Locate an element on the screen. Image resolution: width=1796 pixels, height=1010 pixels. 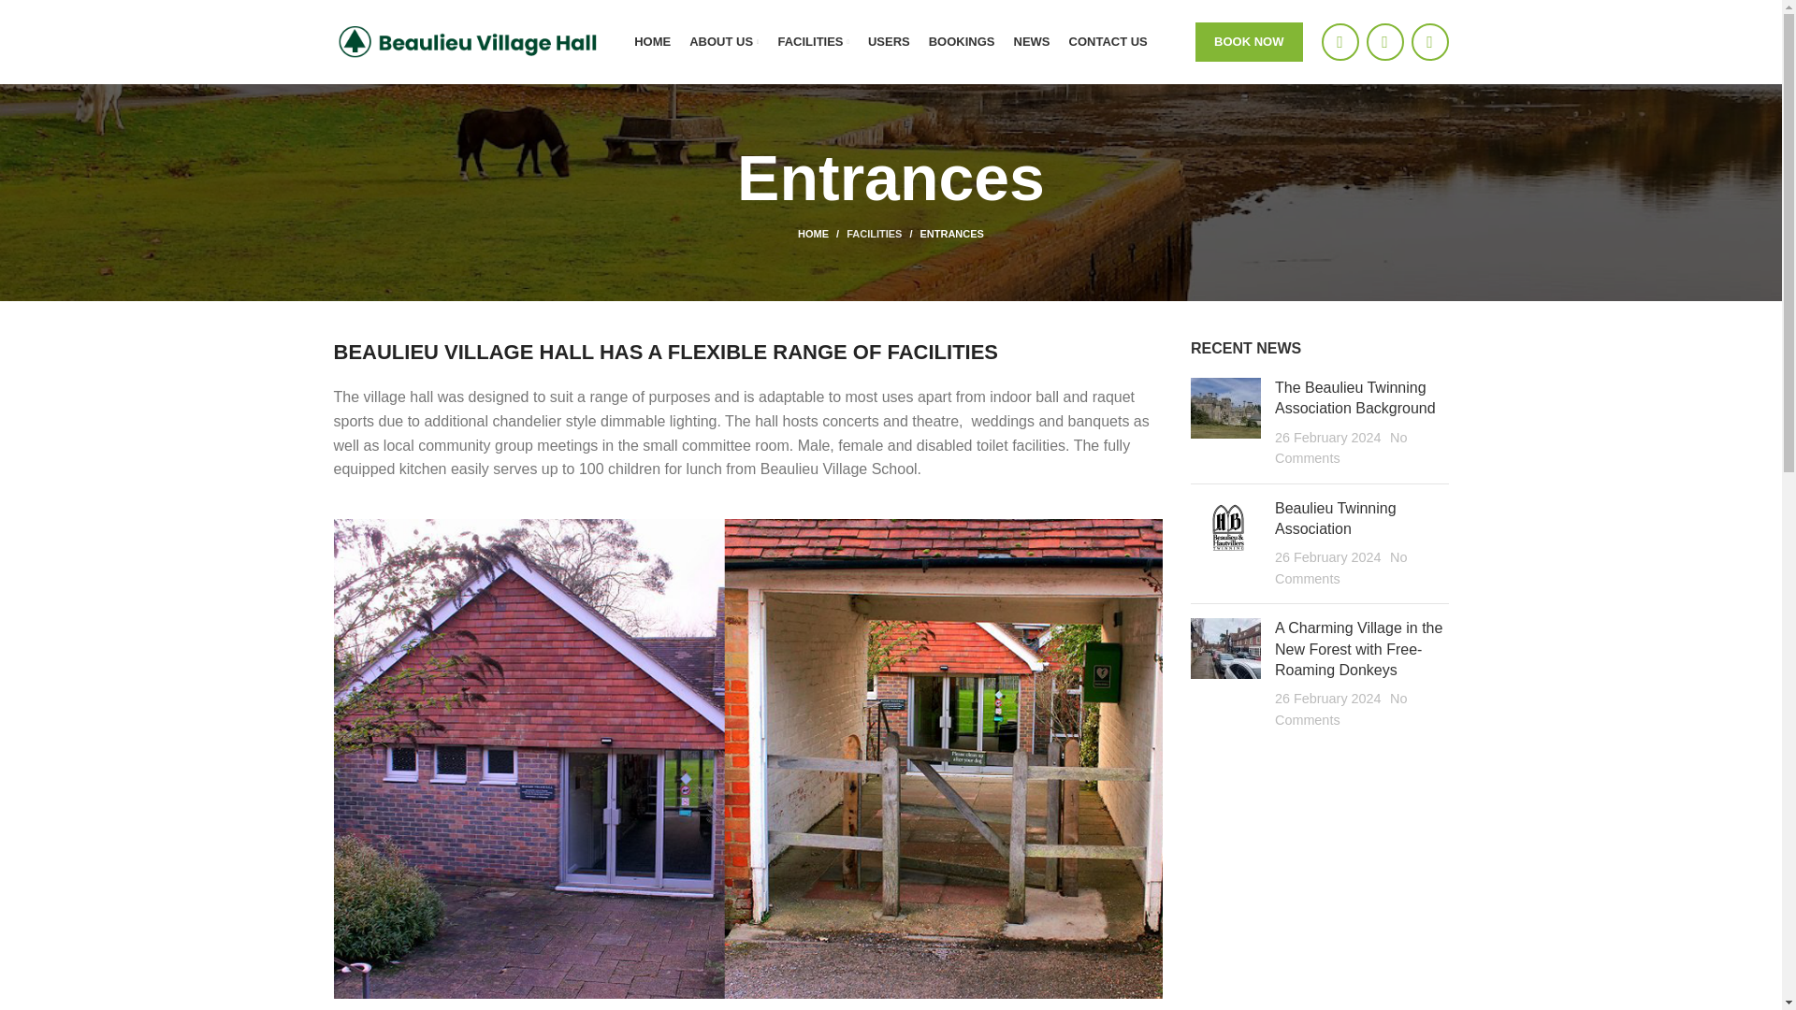
Beaulieu Twinning Association is located at coordinates (1336, 518).